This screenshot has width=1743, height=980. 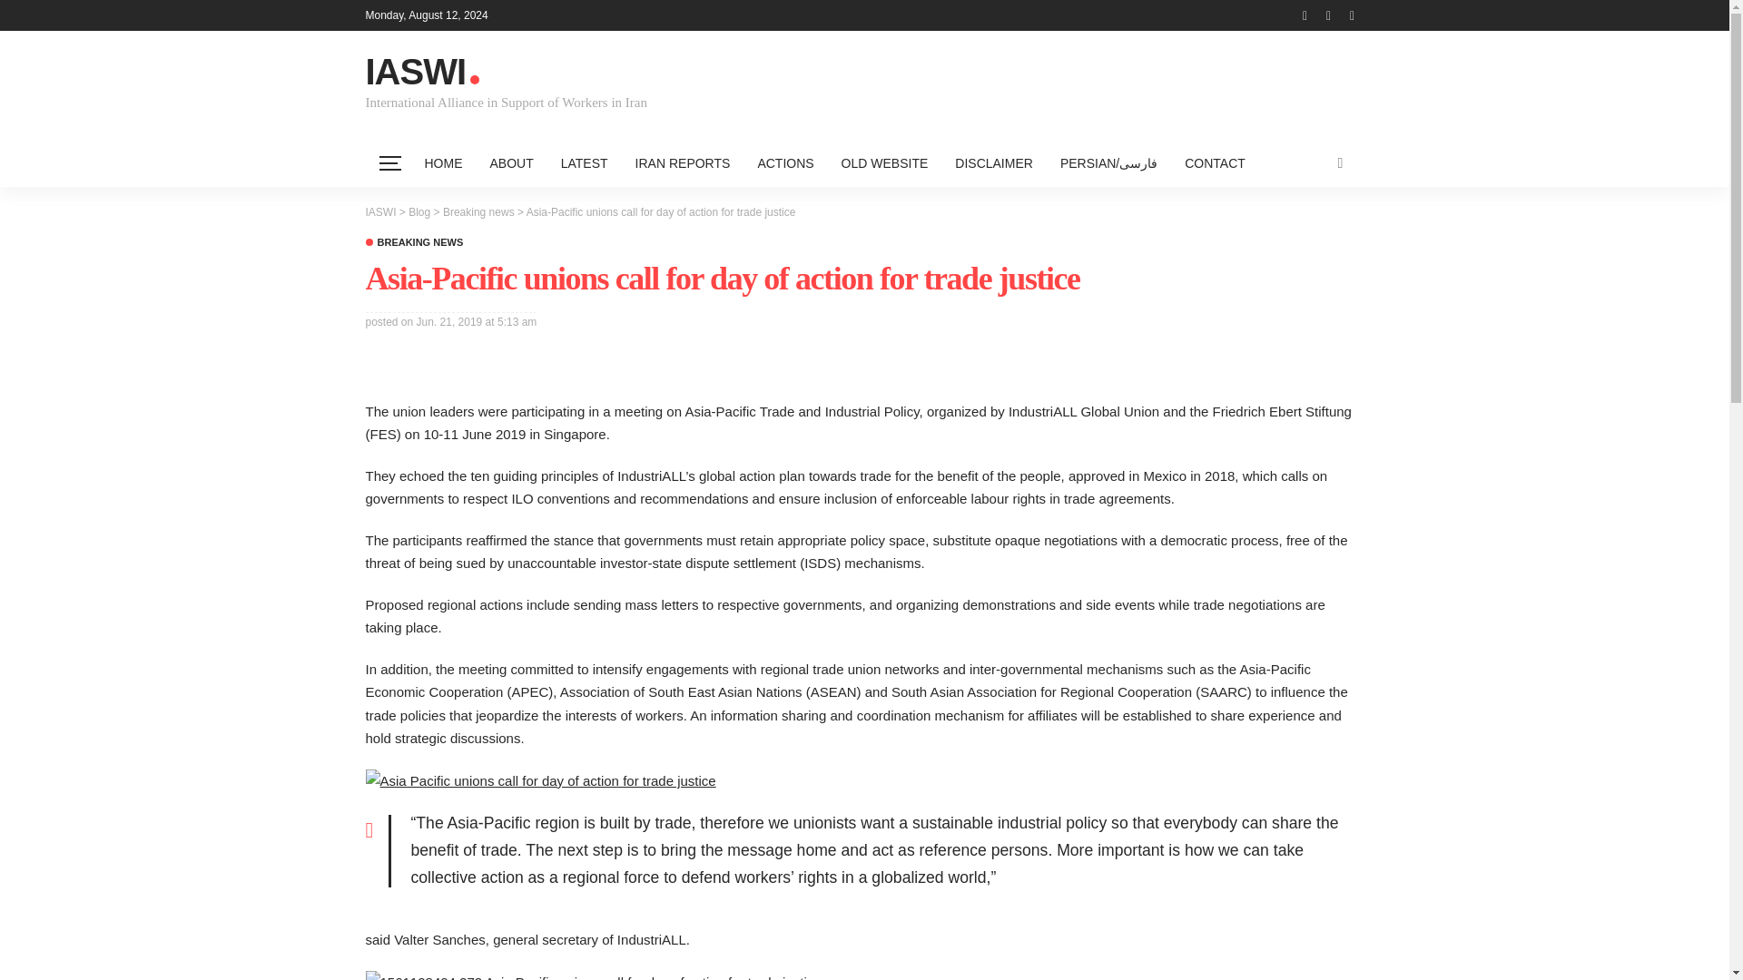 What do you see at coordinates (419, 211) in the screenshot?
I see `Blog` at bounding box center [419, 211].